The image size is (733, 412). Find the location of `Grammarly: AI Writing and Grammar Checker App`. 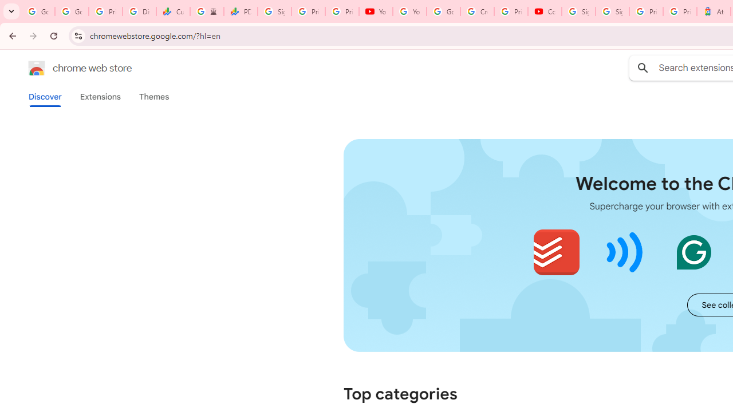

Grammarly: AI Writing and Grammar Checker App is located at coordinates (693, 252).